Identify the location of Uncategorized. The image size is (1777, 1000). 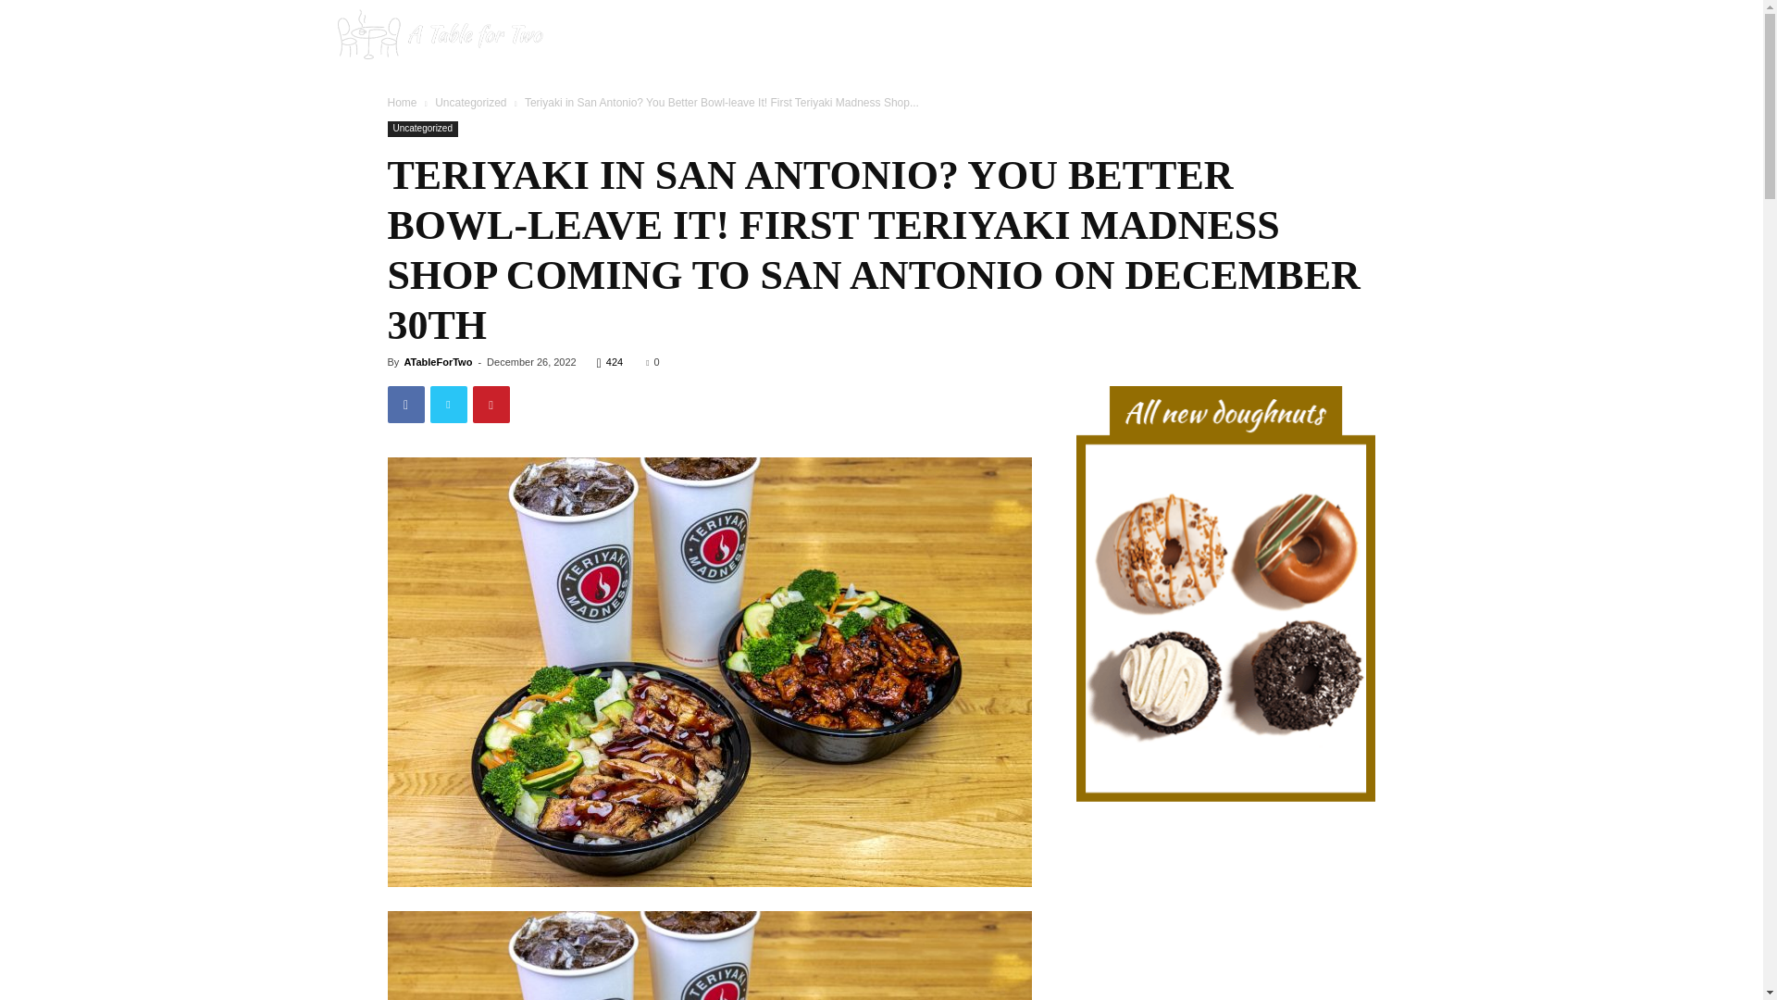
(470, 102).